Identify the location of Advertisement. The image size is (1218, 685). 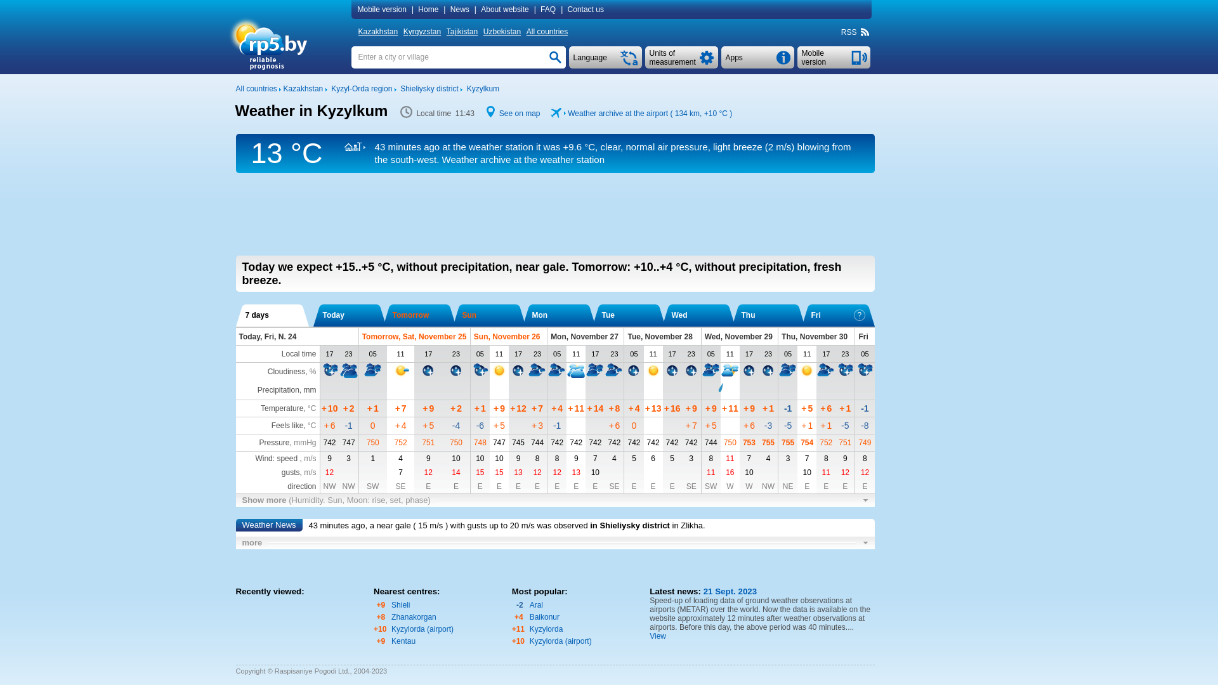
(1028, 337).